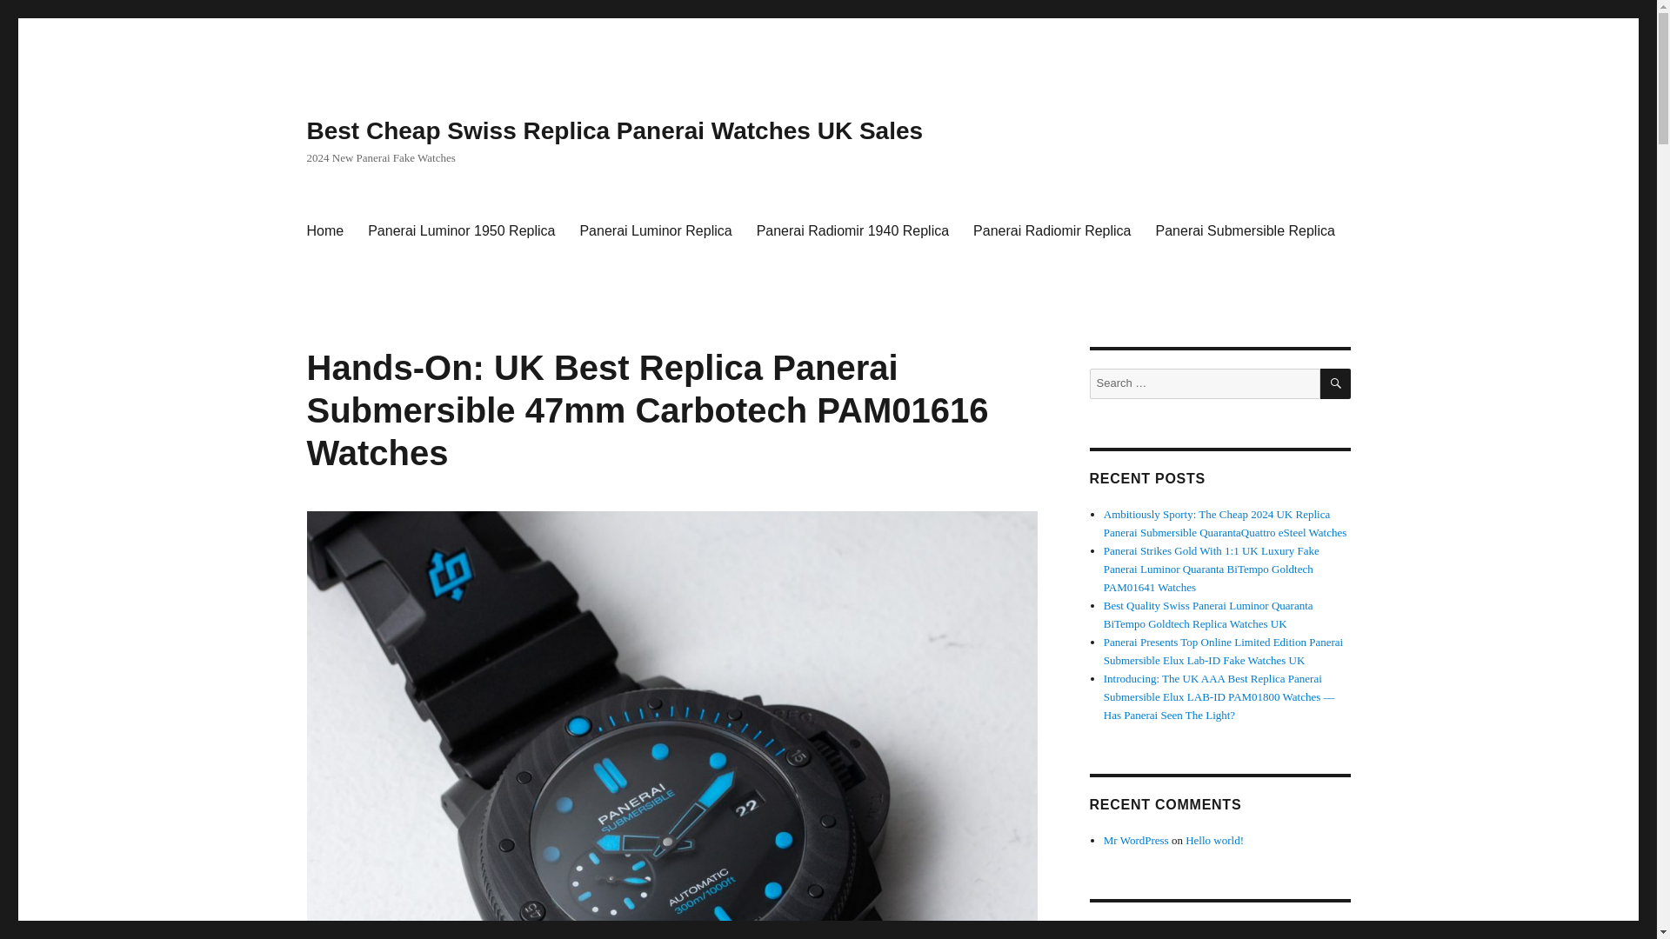 The height and width of the screenshot is (939, 1670). Describe the element at coordinates (1052, 231) in the screenshot. I see `Panerai Radiomir Replica` at that location.